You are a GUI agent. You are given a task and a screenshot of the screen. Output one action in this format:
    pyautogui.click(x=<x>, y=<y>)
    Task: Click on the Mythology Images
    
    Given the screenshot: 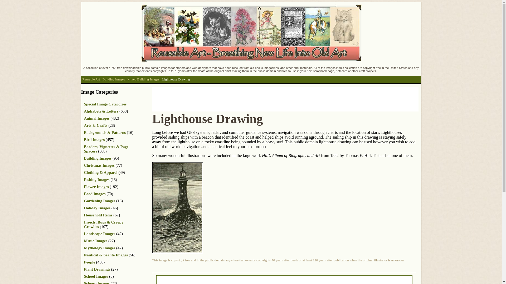 What is the action you would take?
    pyautogui.click(x=100, y=248)
    